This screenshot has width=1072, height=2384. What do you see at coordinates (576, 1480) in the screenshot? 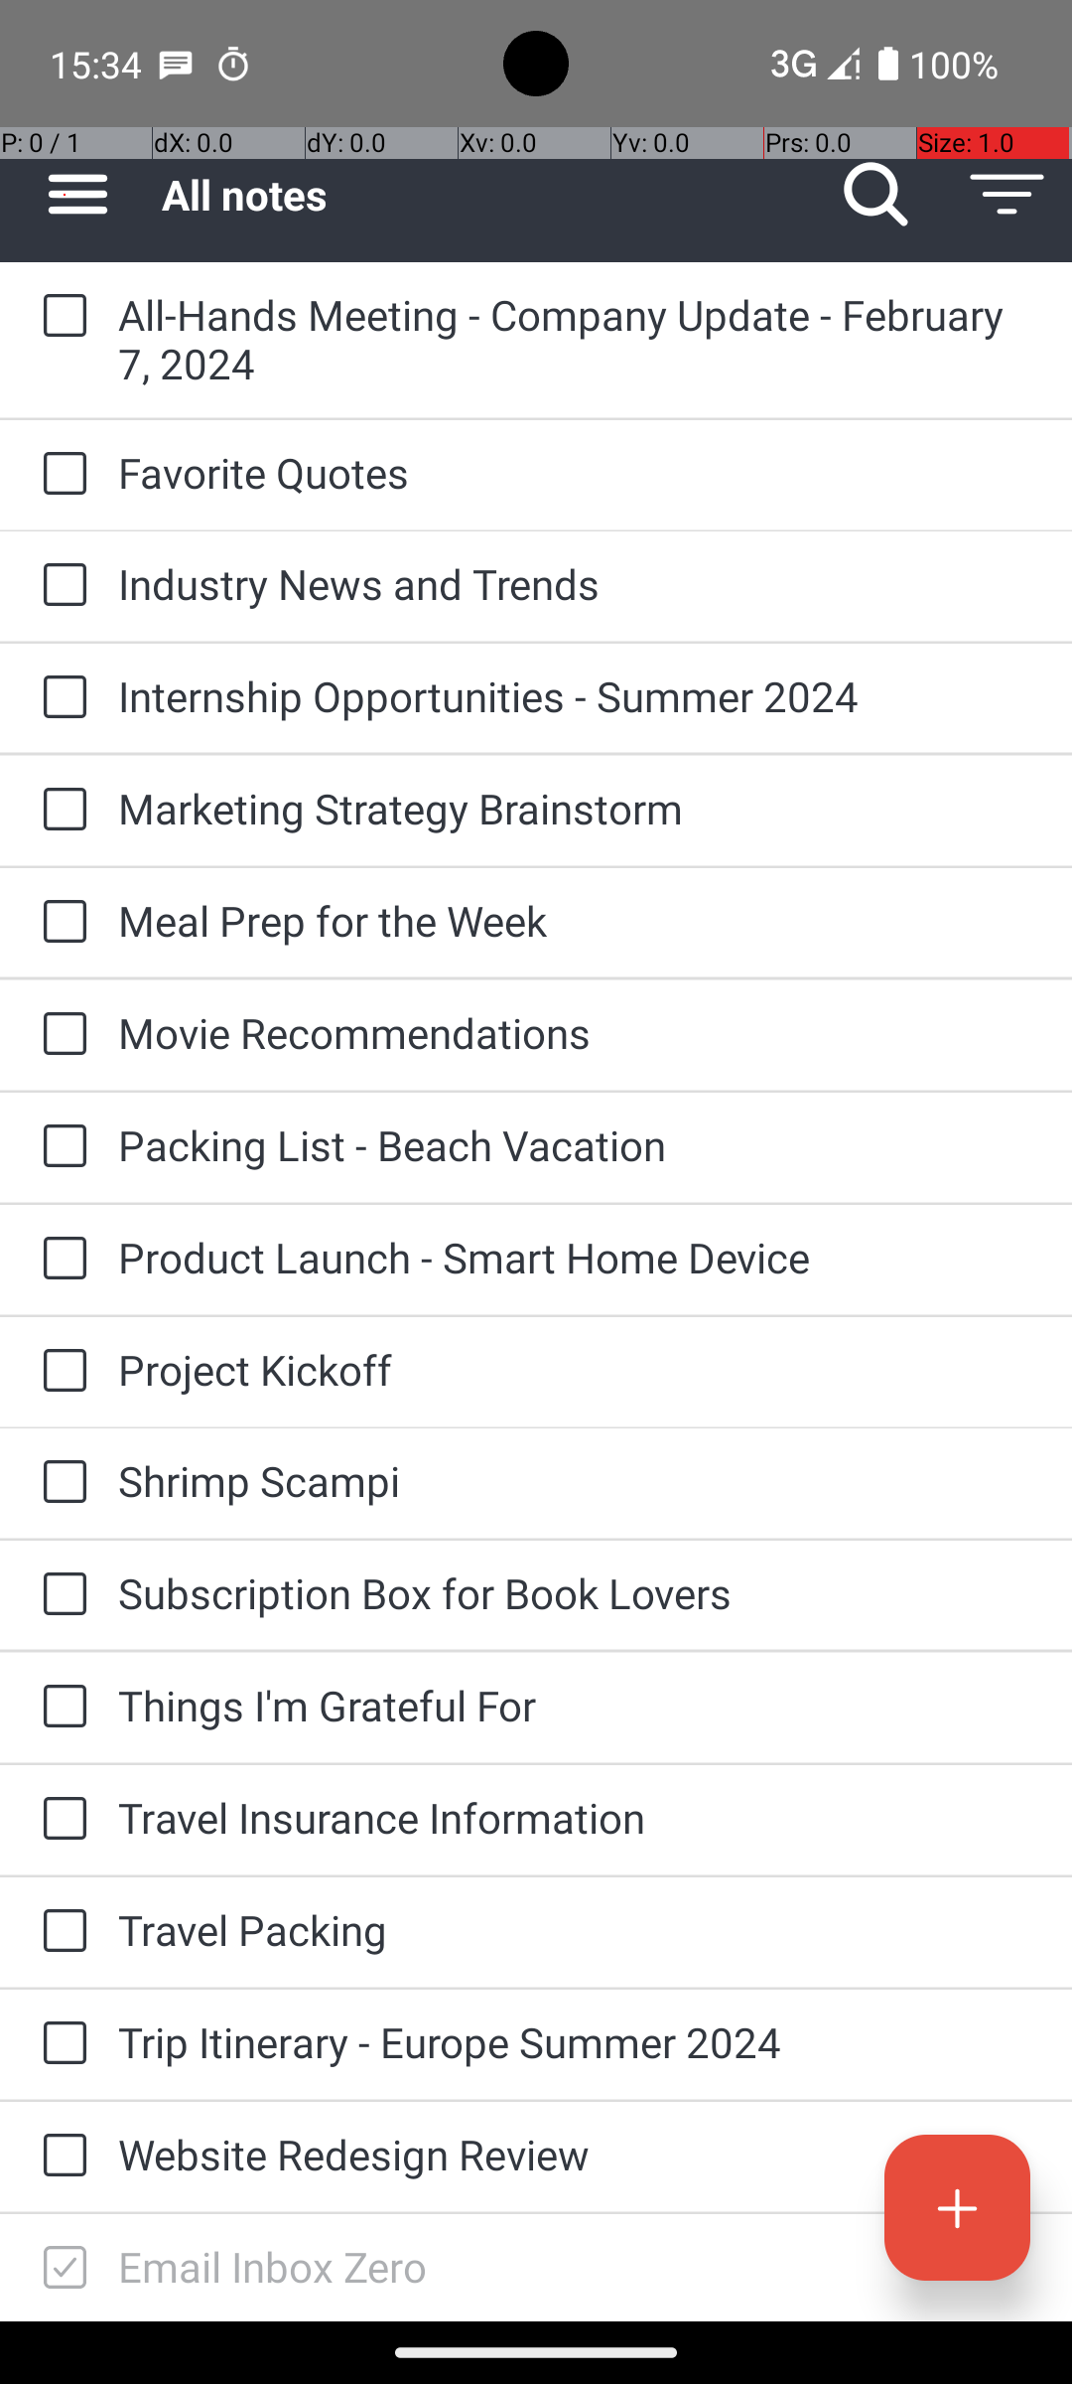
I see `Shrimp Scampi` at bounding box center [576, 1480].